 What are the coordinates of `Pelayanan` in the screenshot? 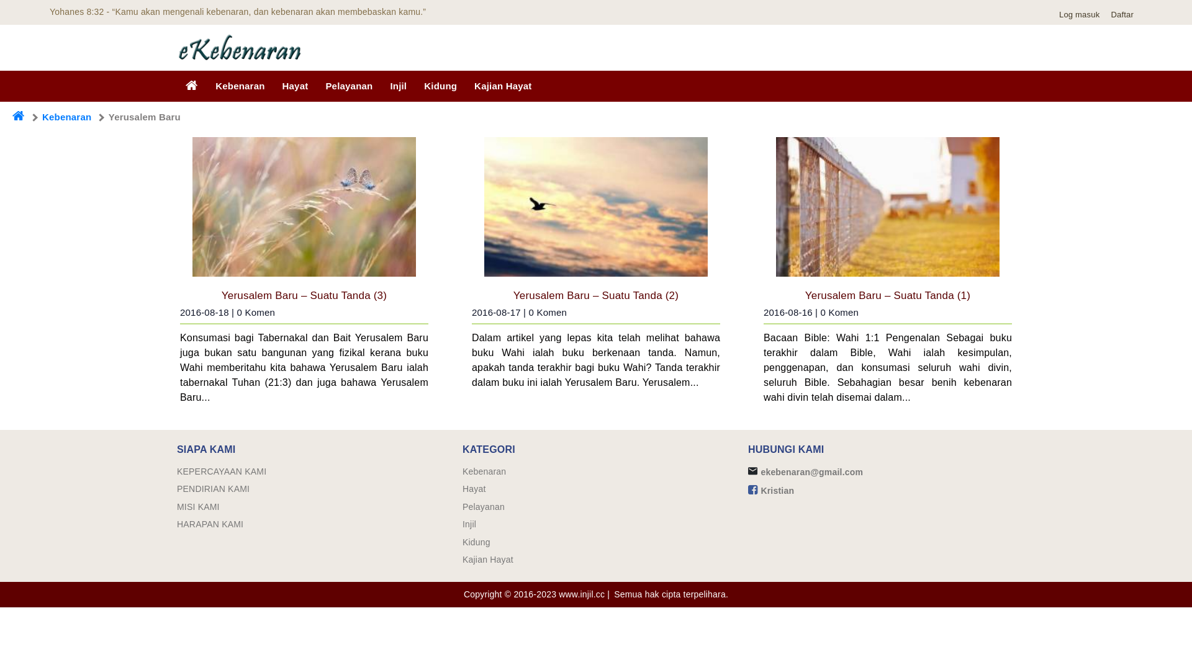 It's located at (349, 86).